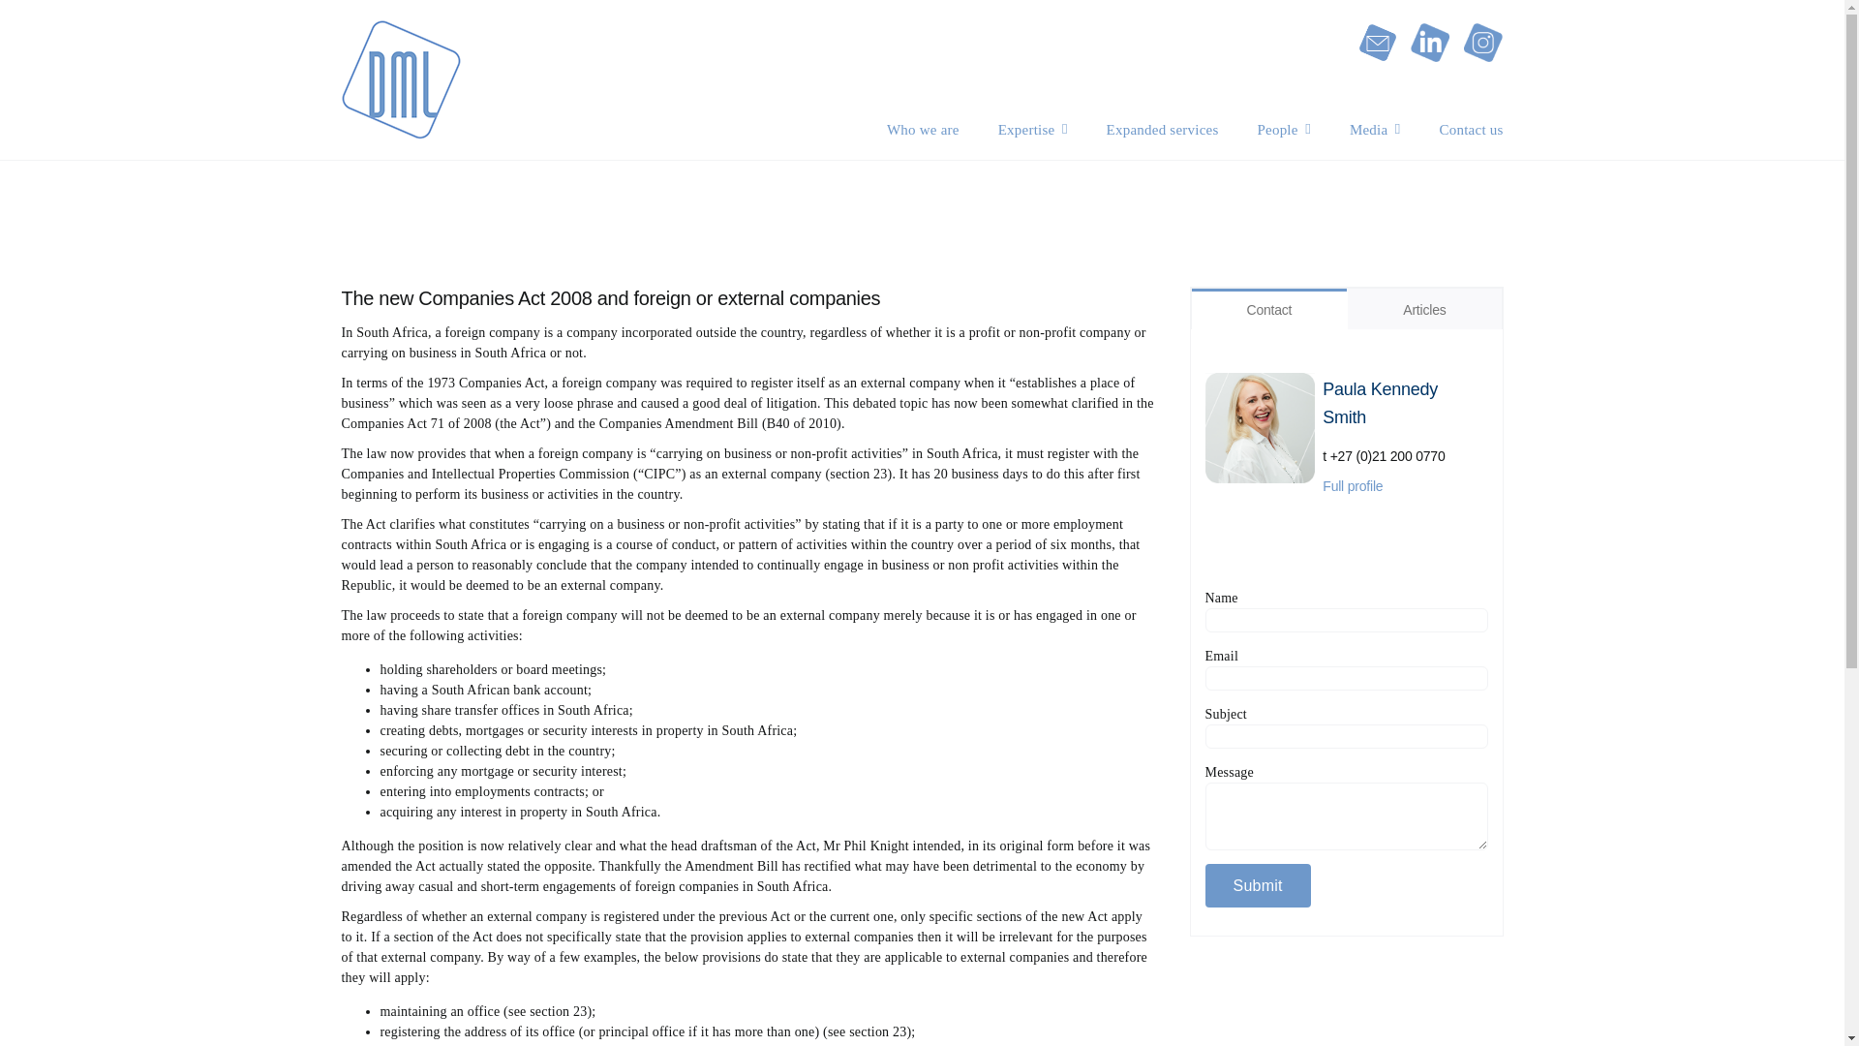  I want to click on Full profile, so click(1352, 485).